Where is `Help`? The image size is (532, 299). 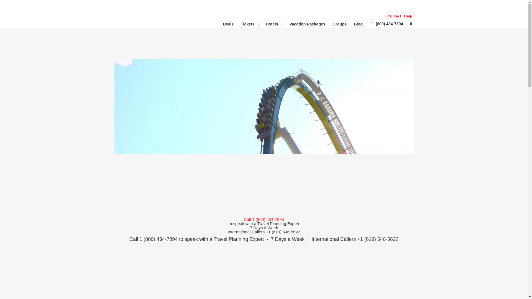
Help is located at coordinates (408, 16).